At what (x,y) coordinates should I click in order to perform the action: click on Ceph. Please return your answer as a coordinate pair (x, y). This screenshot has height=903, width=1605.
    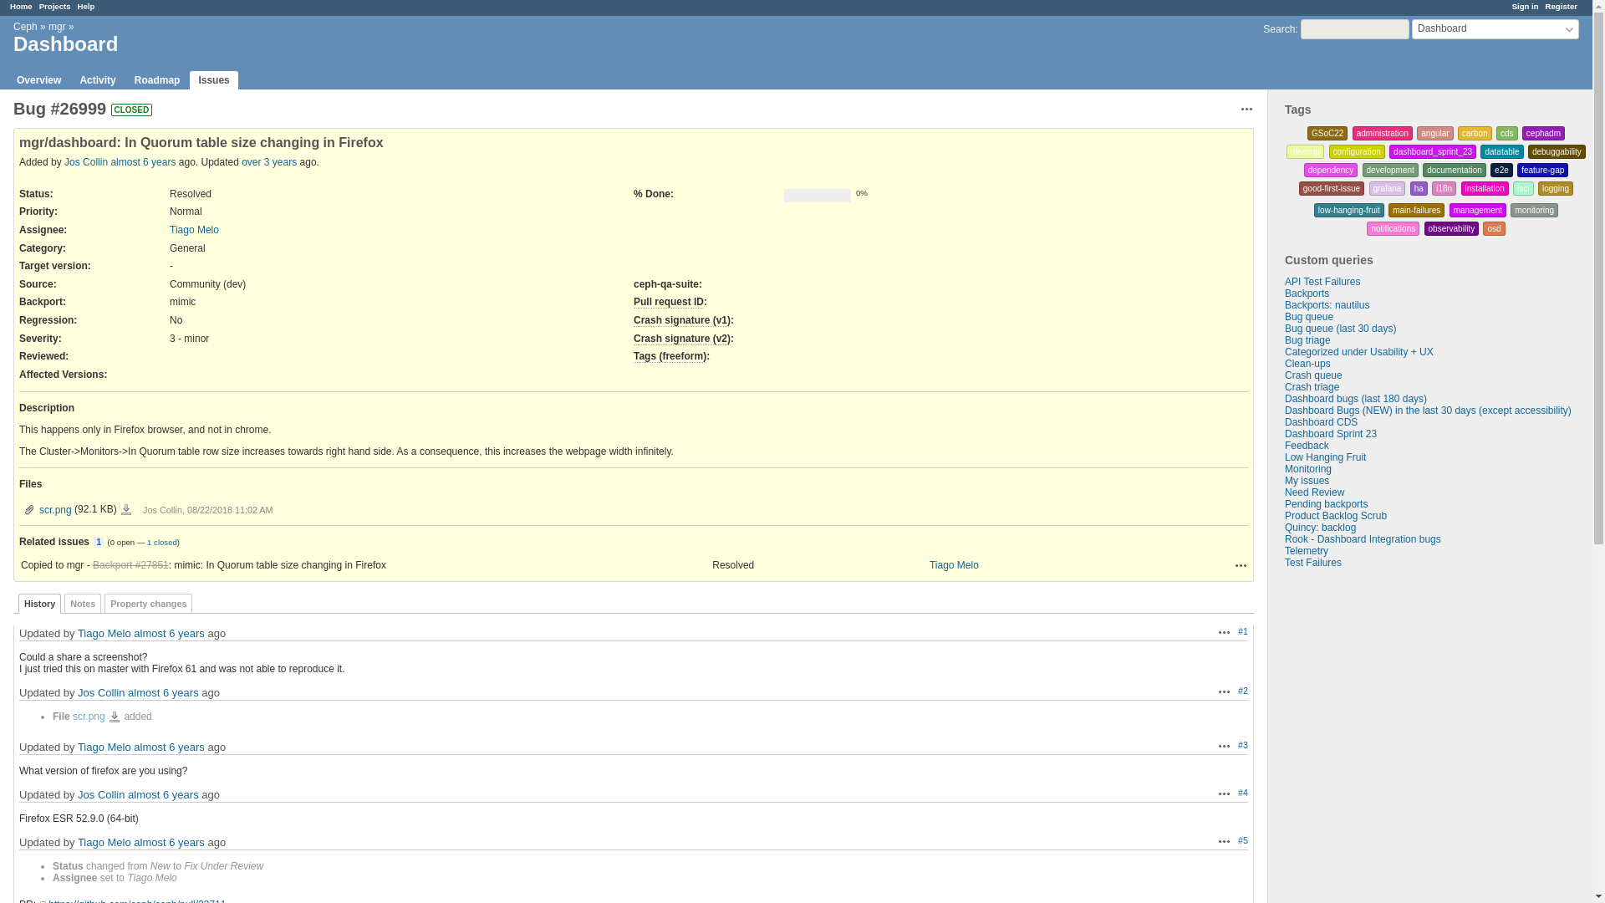
    Looking at the image, I should click on (25, 26).